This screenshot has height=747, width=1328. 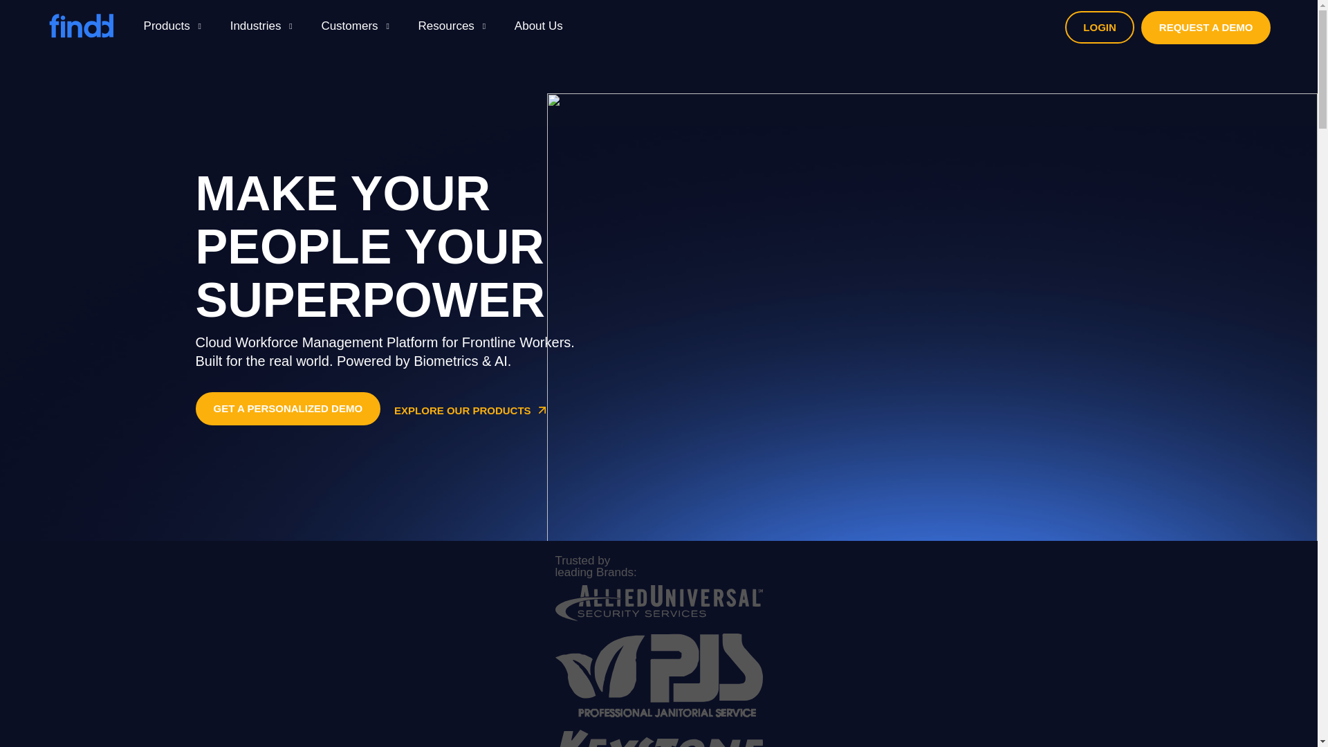 What do you see at coordinates (349, 25) in the screenshot?
I see `Customers` at bounding box center [349, 25].